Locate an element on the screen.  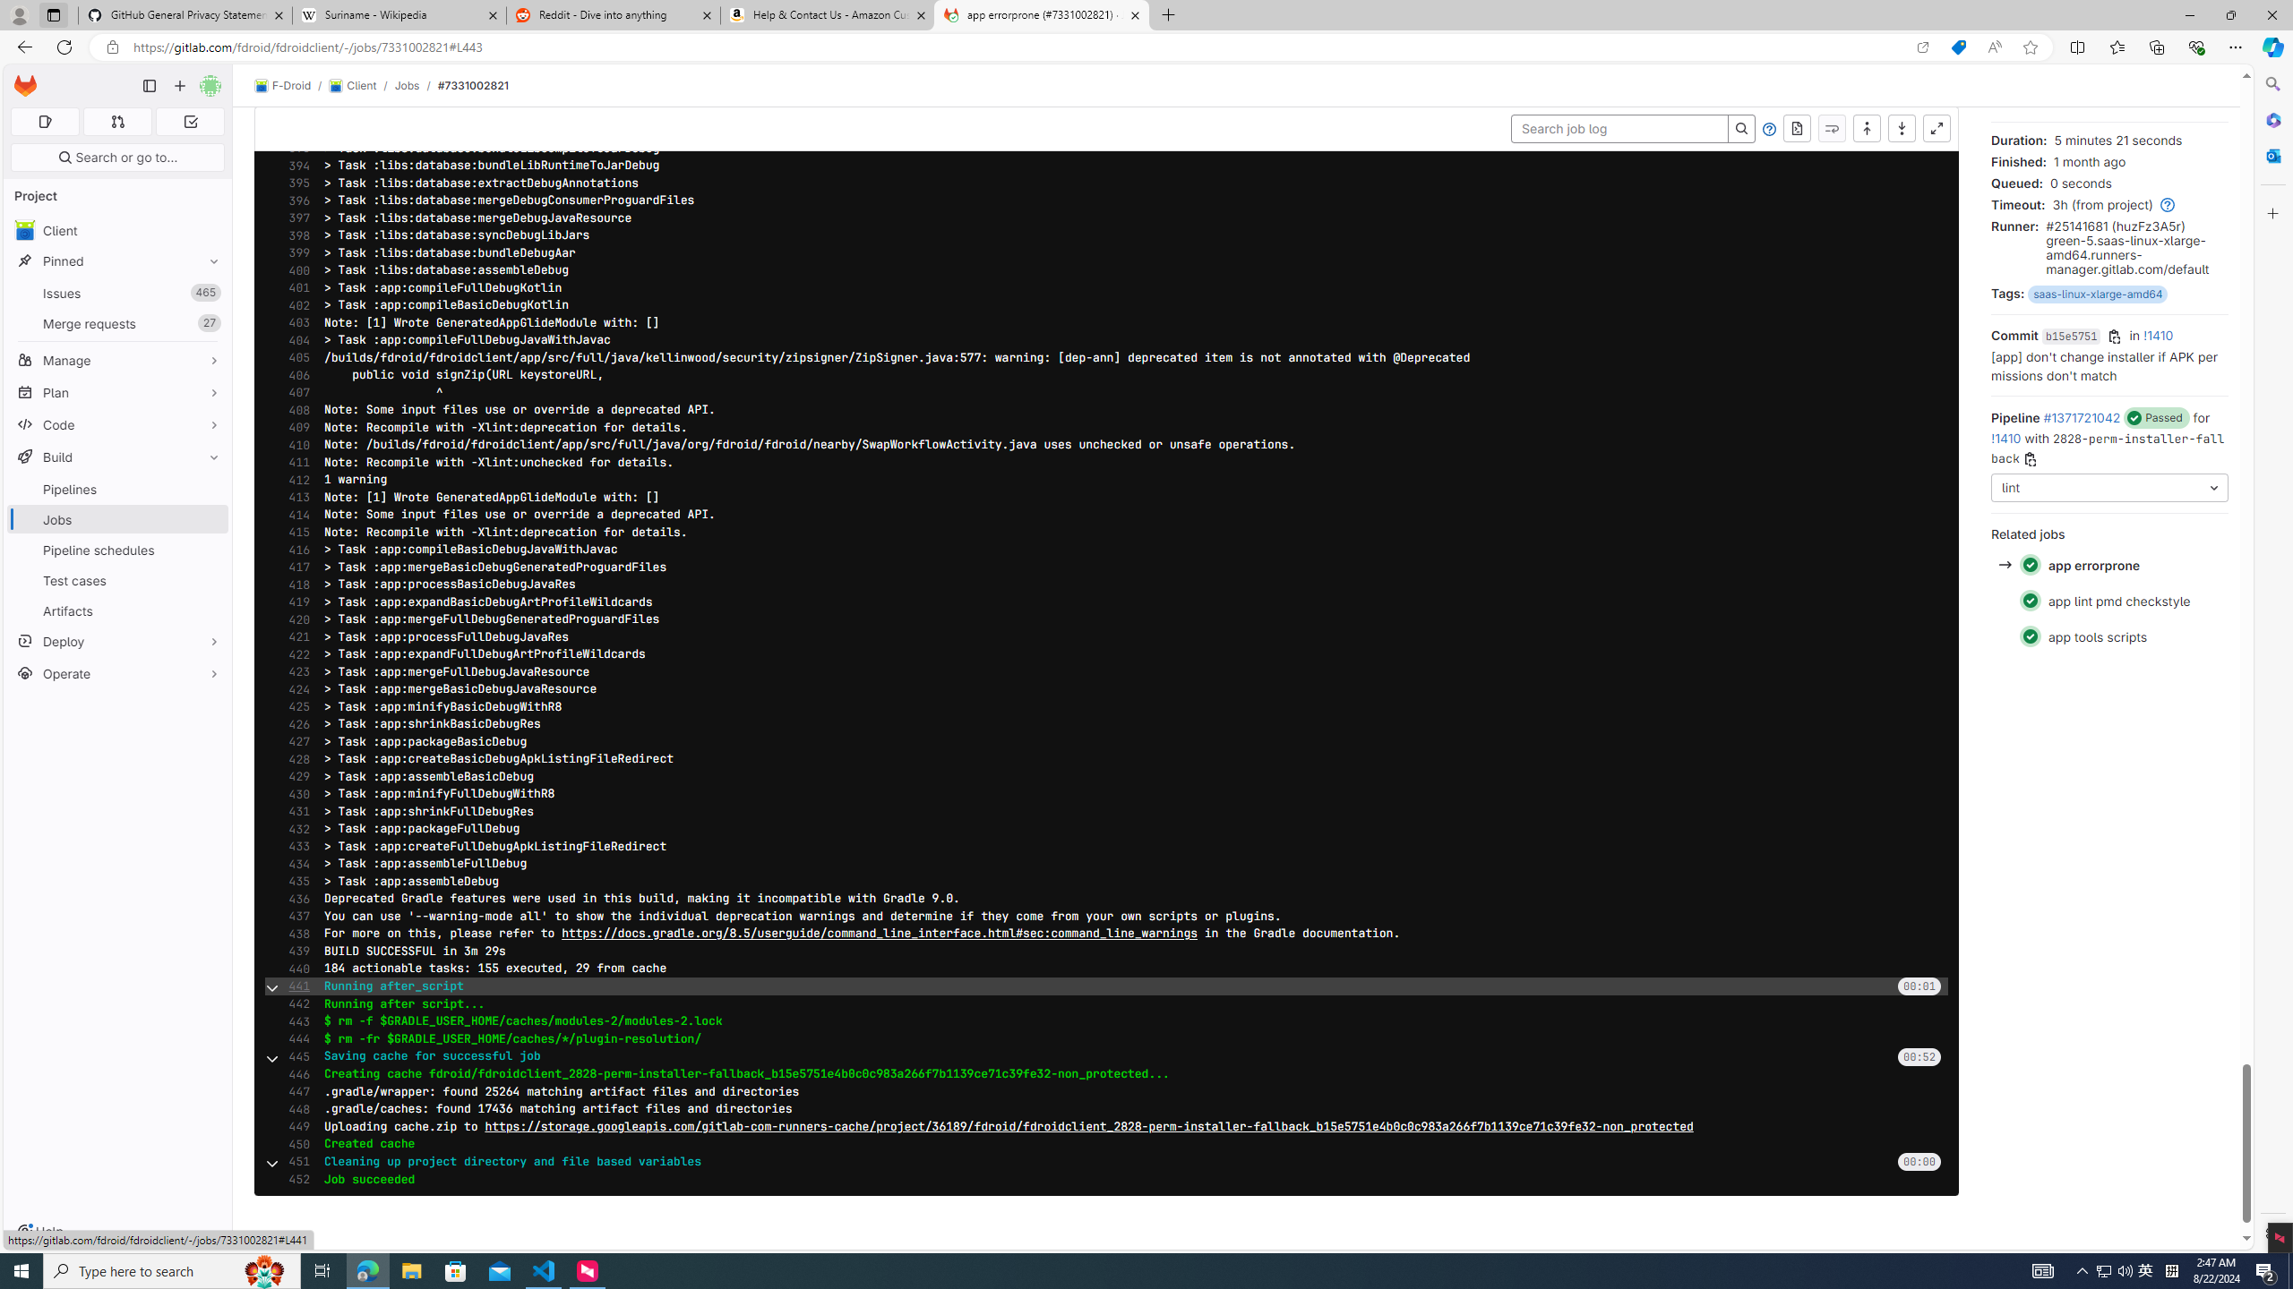
442 is located at coordinates (294, 1003).